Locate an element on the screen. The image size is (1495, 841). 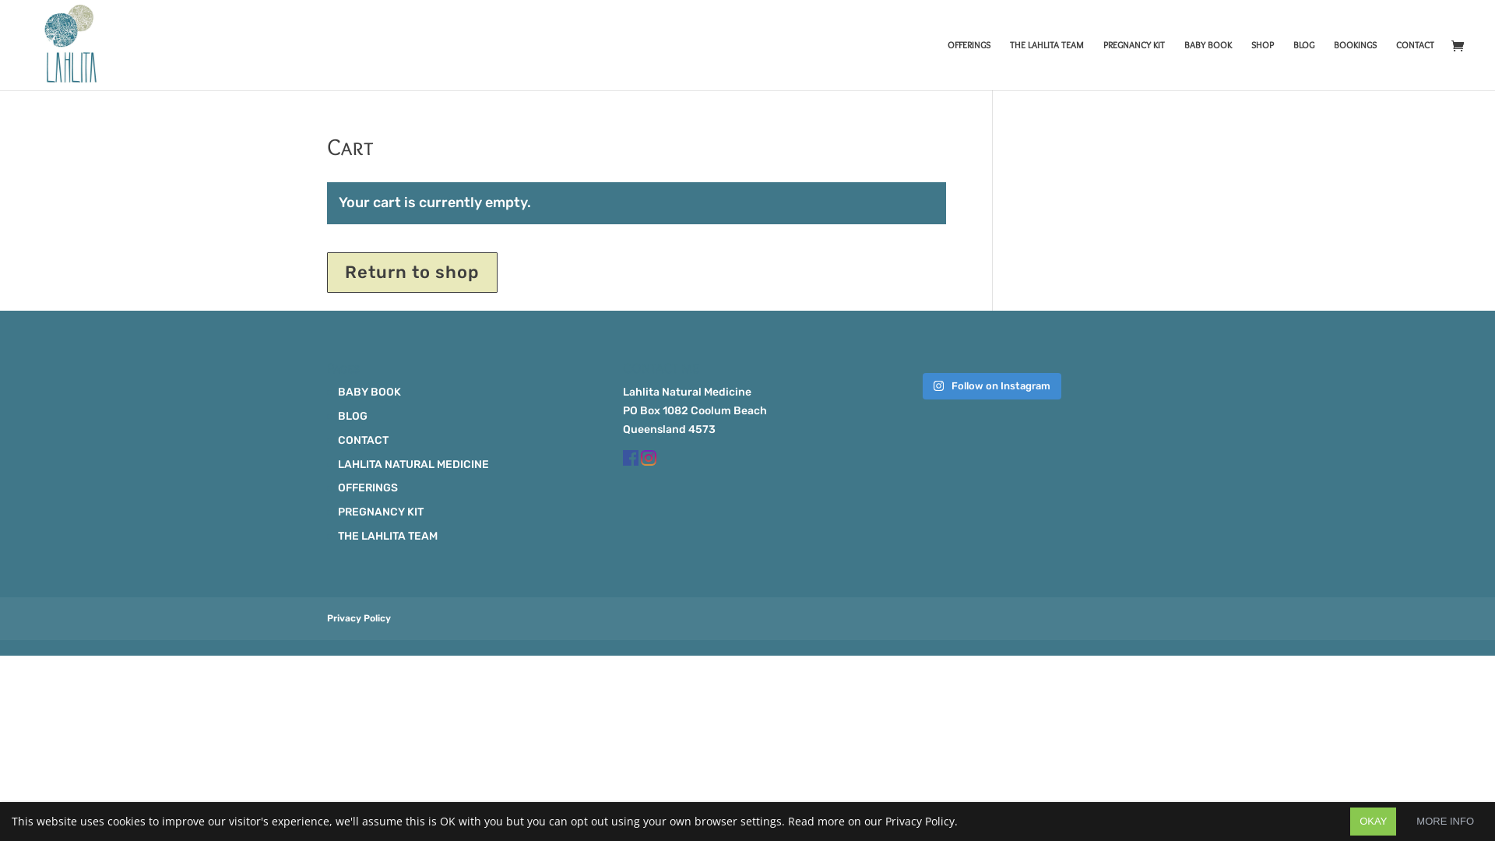
CONTACT is located at coordinates (1416, 65).